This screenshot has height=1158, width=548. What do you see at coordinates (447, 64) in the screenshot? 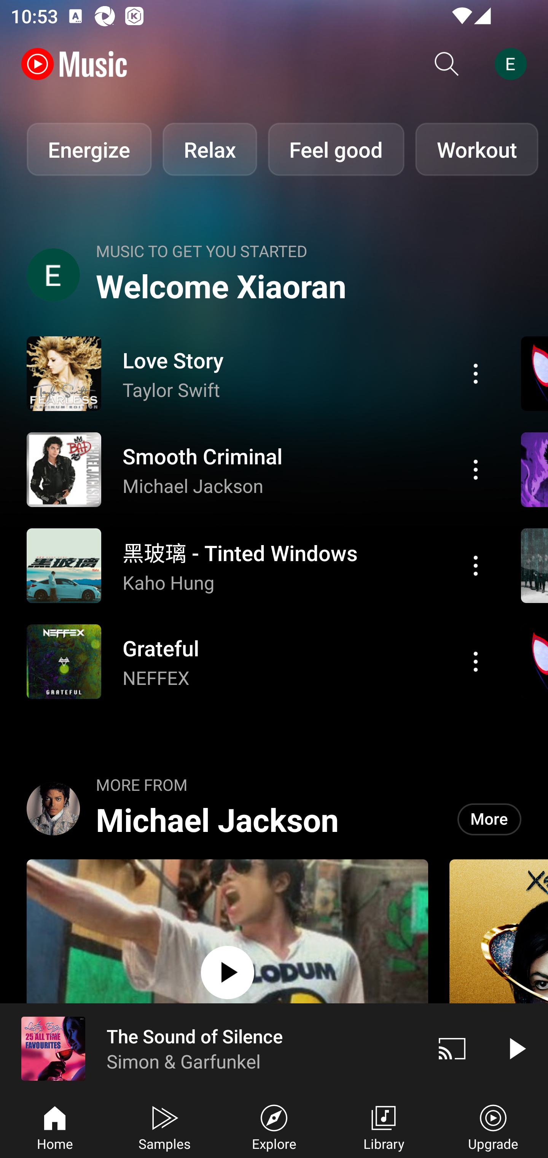
I see `Search` at bounding box center [447, 64].